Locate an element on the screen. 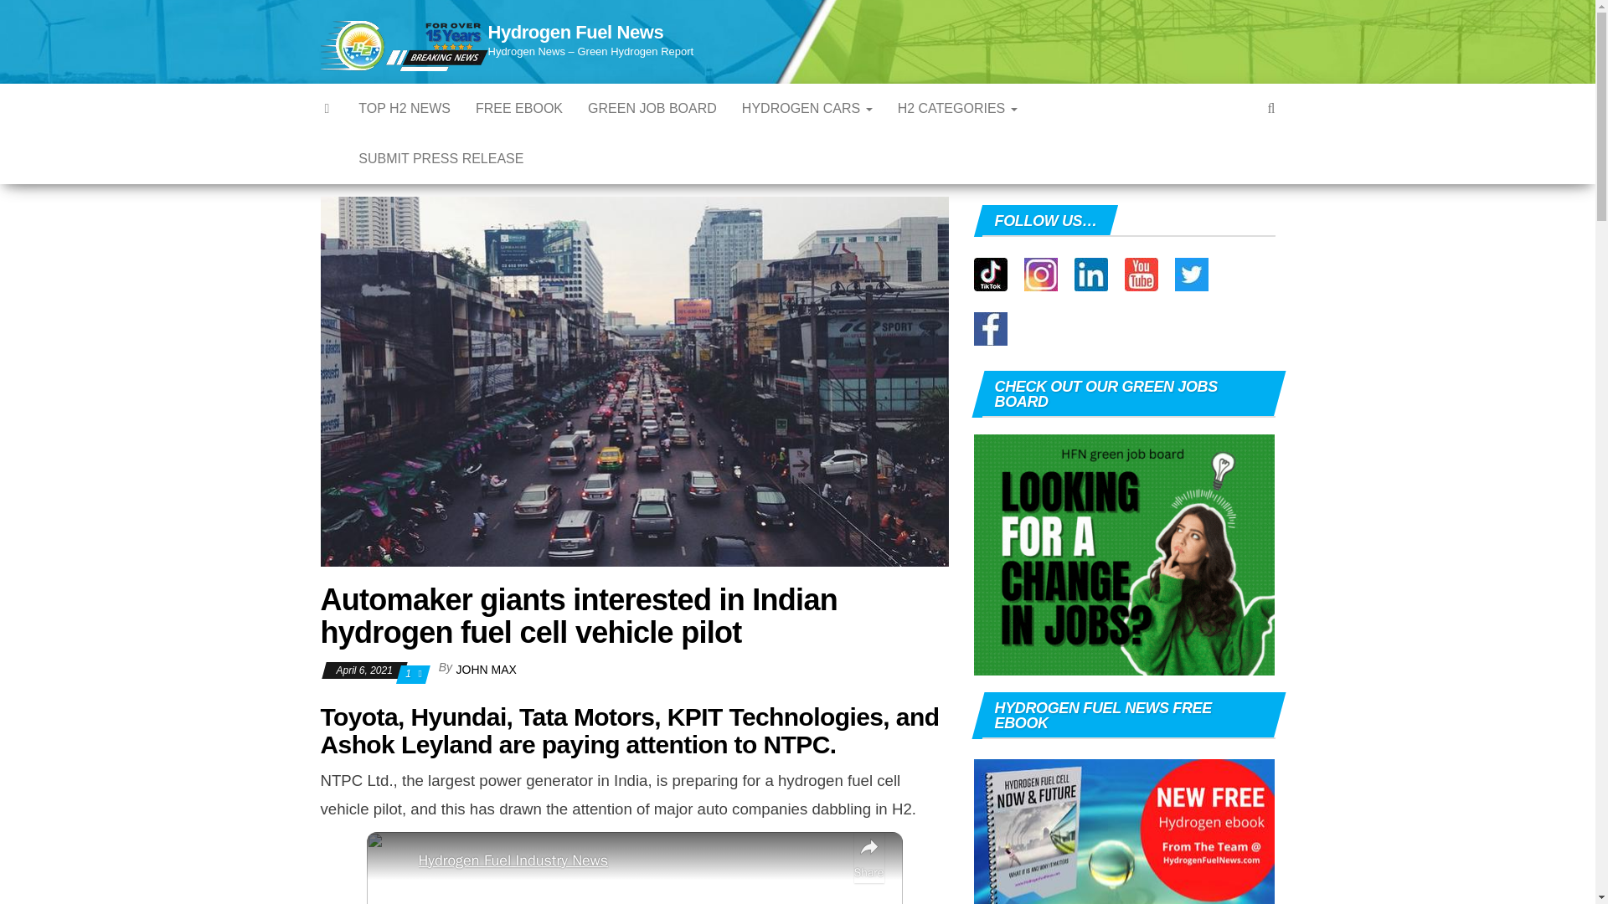 The width and height of the screenshot is (1608, 904). HYDROGEN CARS is located at coordinates (807, 109).